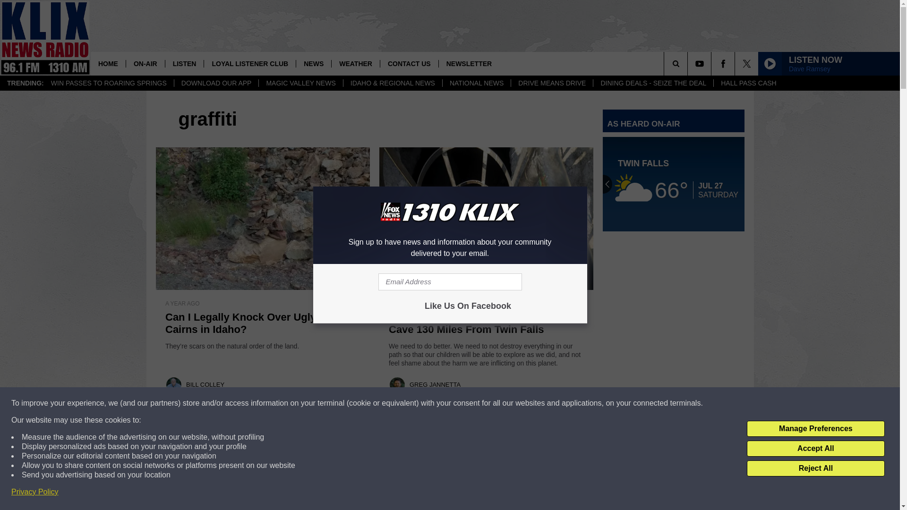 This screenshot has width=907, height=510. Describe the element at coordinates (216, 83) in the screenshot. I see `DOWNLOAD OUR APP` at that location.